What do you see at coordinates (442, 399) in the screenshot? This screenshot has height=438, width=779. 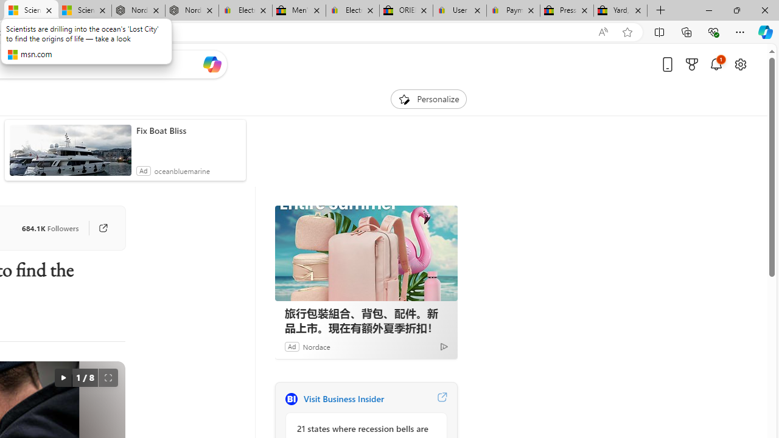 I see `Visit Business Insider website` at bounding box center [442, 399].